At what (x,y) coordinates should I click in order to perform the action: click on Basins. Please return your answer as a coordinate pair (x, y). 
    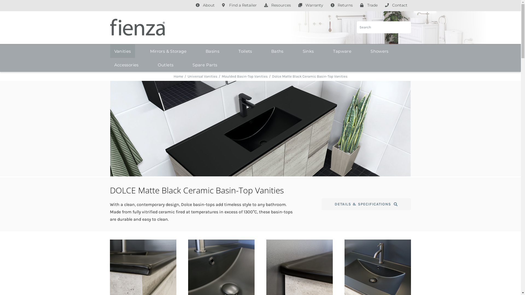
    Looking at the image, I should click on (212, 51).